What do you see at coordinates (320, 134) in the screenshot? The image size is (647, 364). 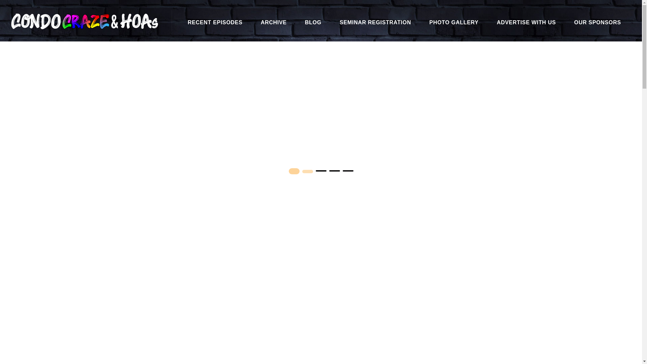 I see `March 23, 2021` at bounding box center [320, 134].